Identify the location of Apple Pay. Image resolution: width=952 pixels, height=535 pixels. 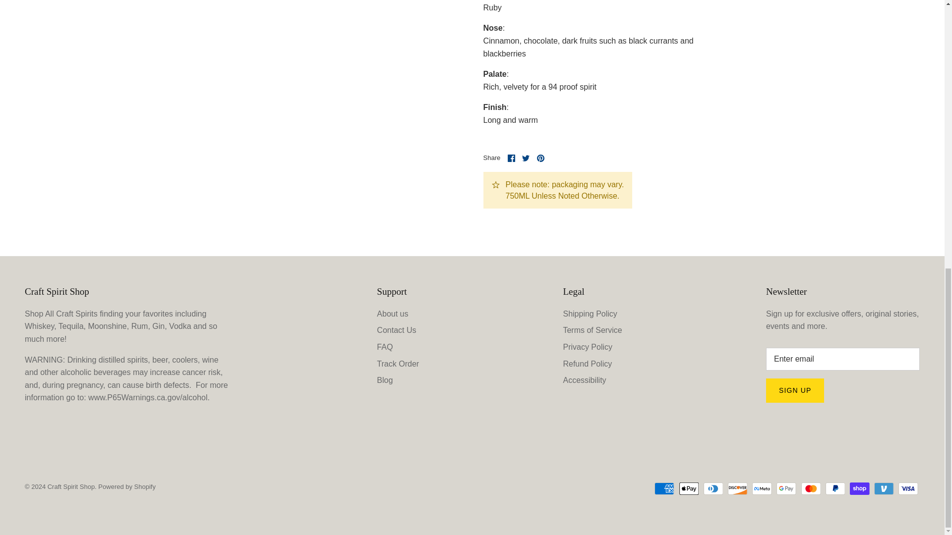
(689, 488).